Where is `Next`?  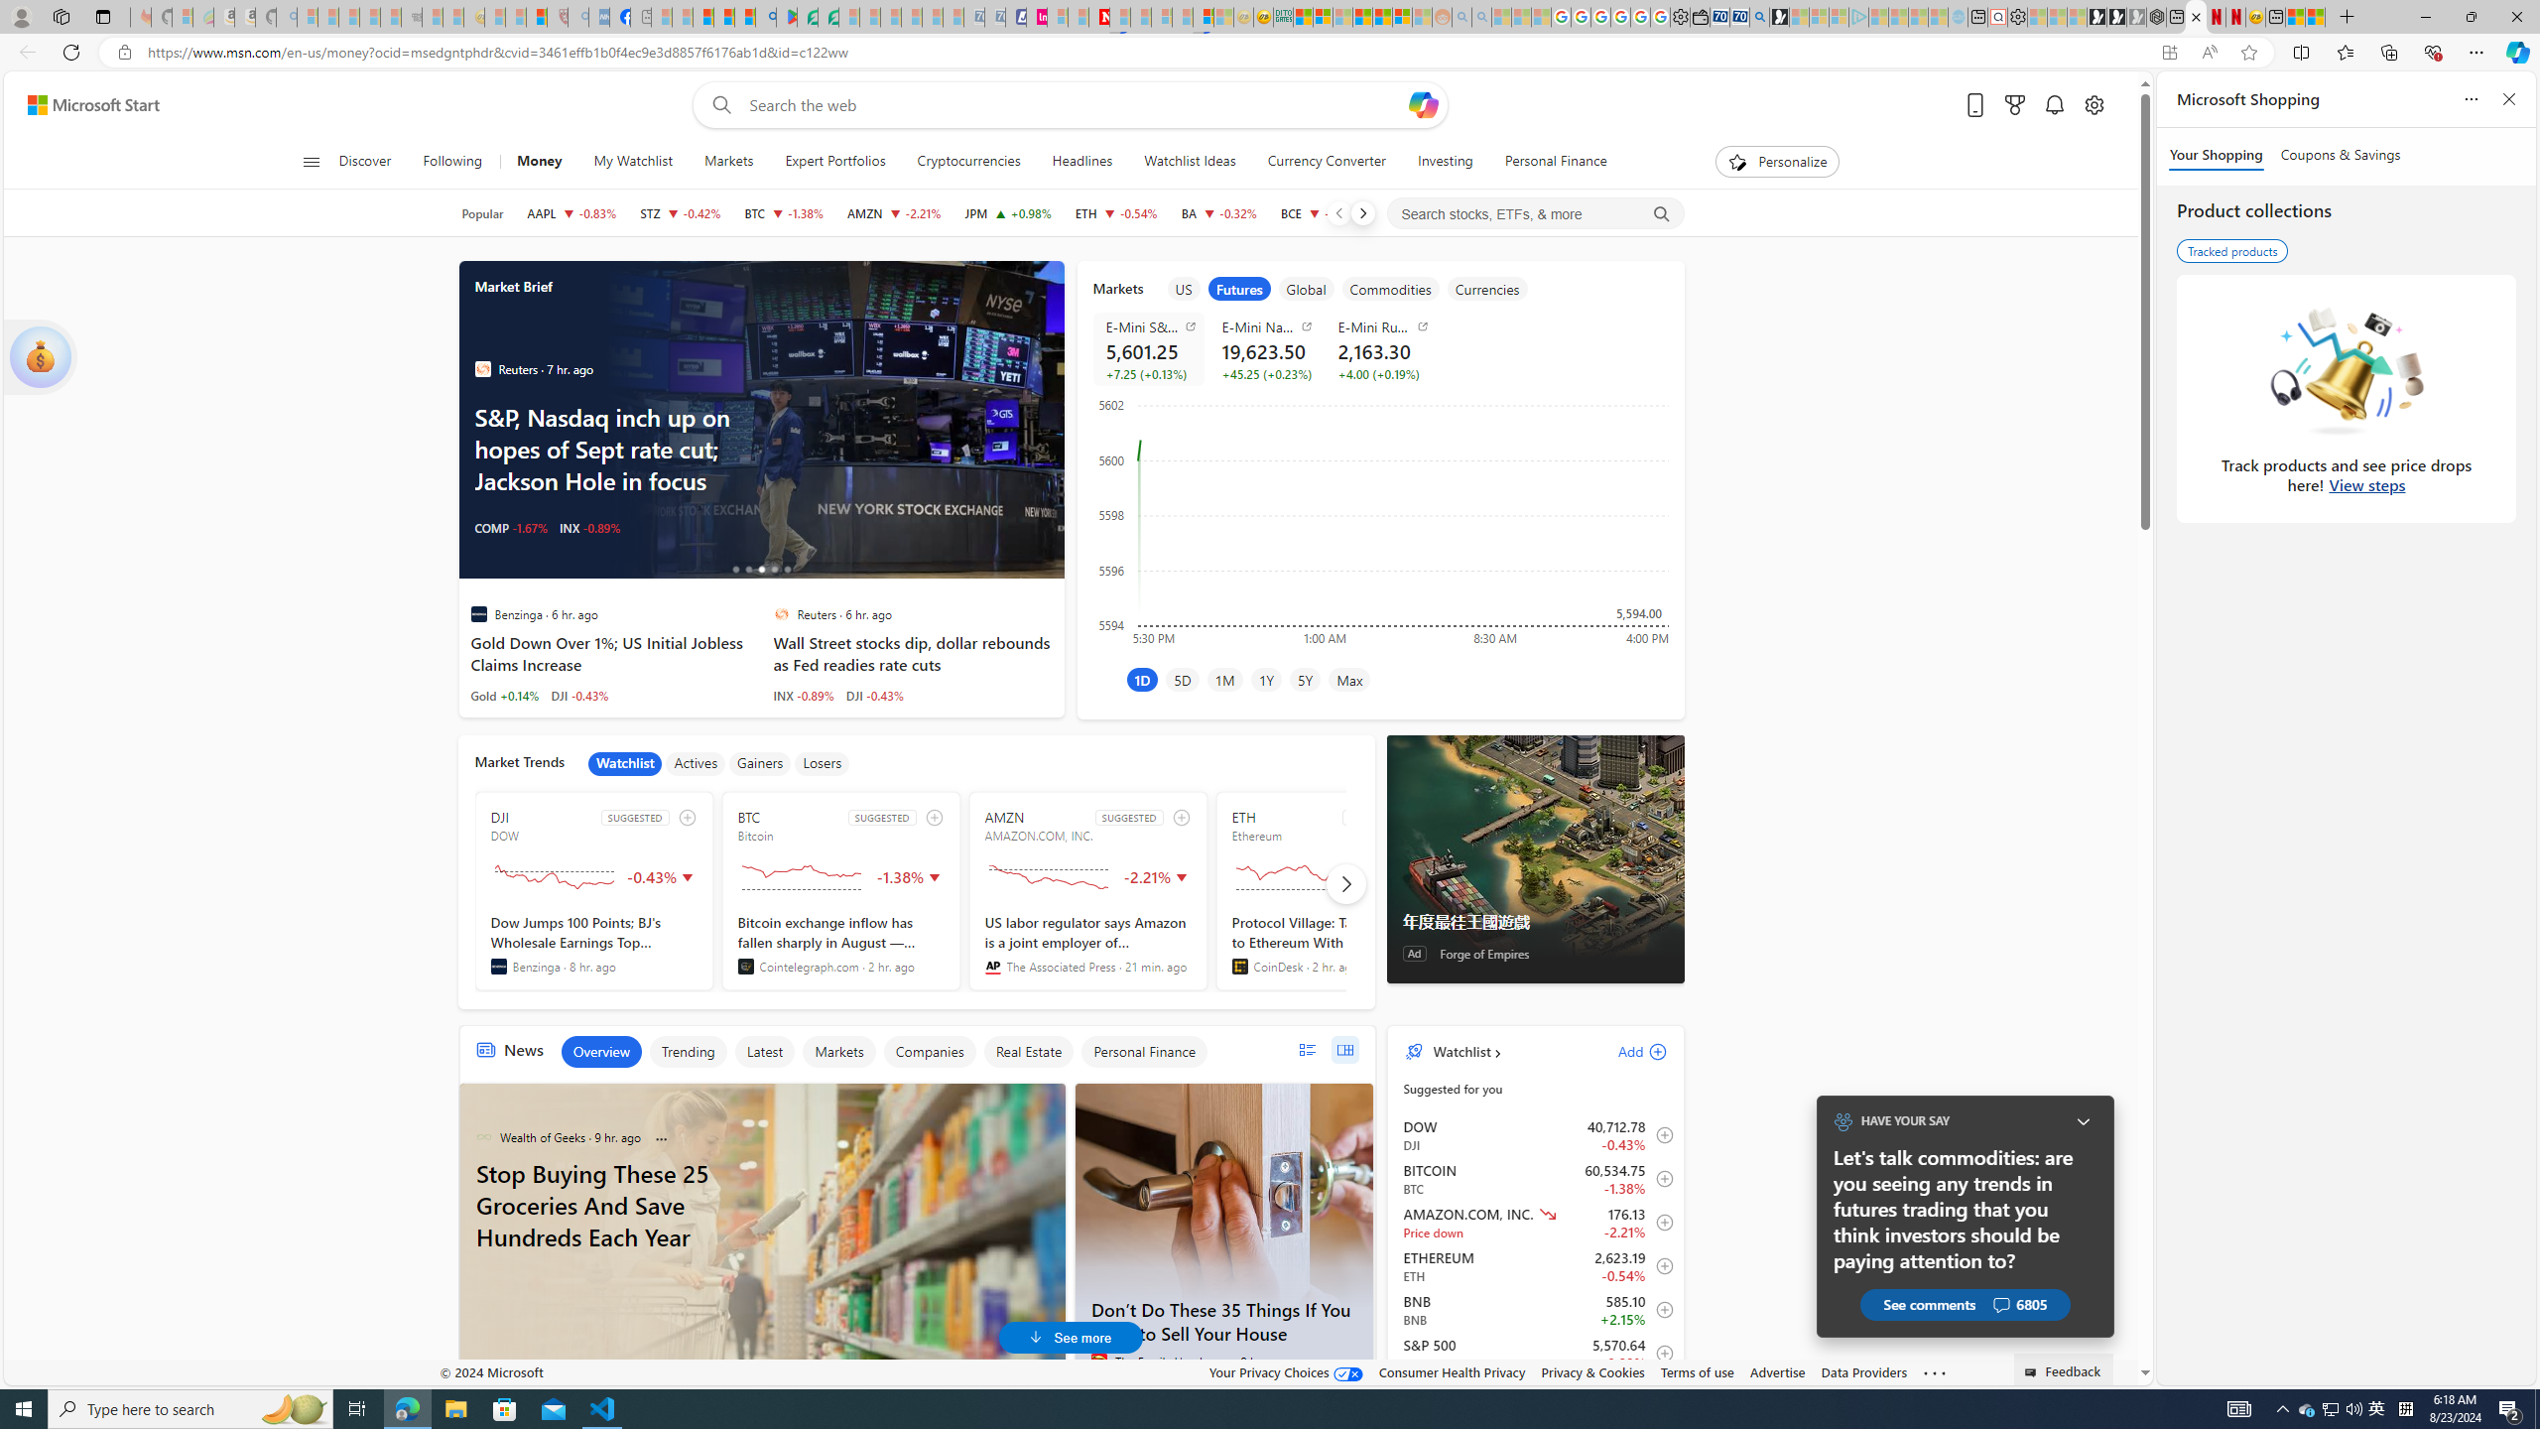
Next is located at coordinates (1361, 213).